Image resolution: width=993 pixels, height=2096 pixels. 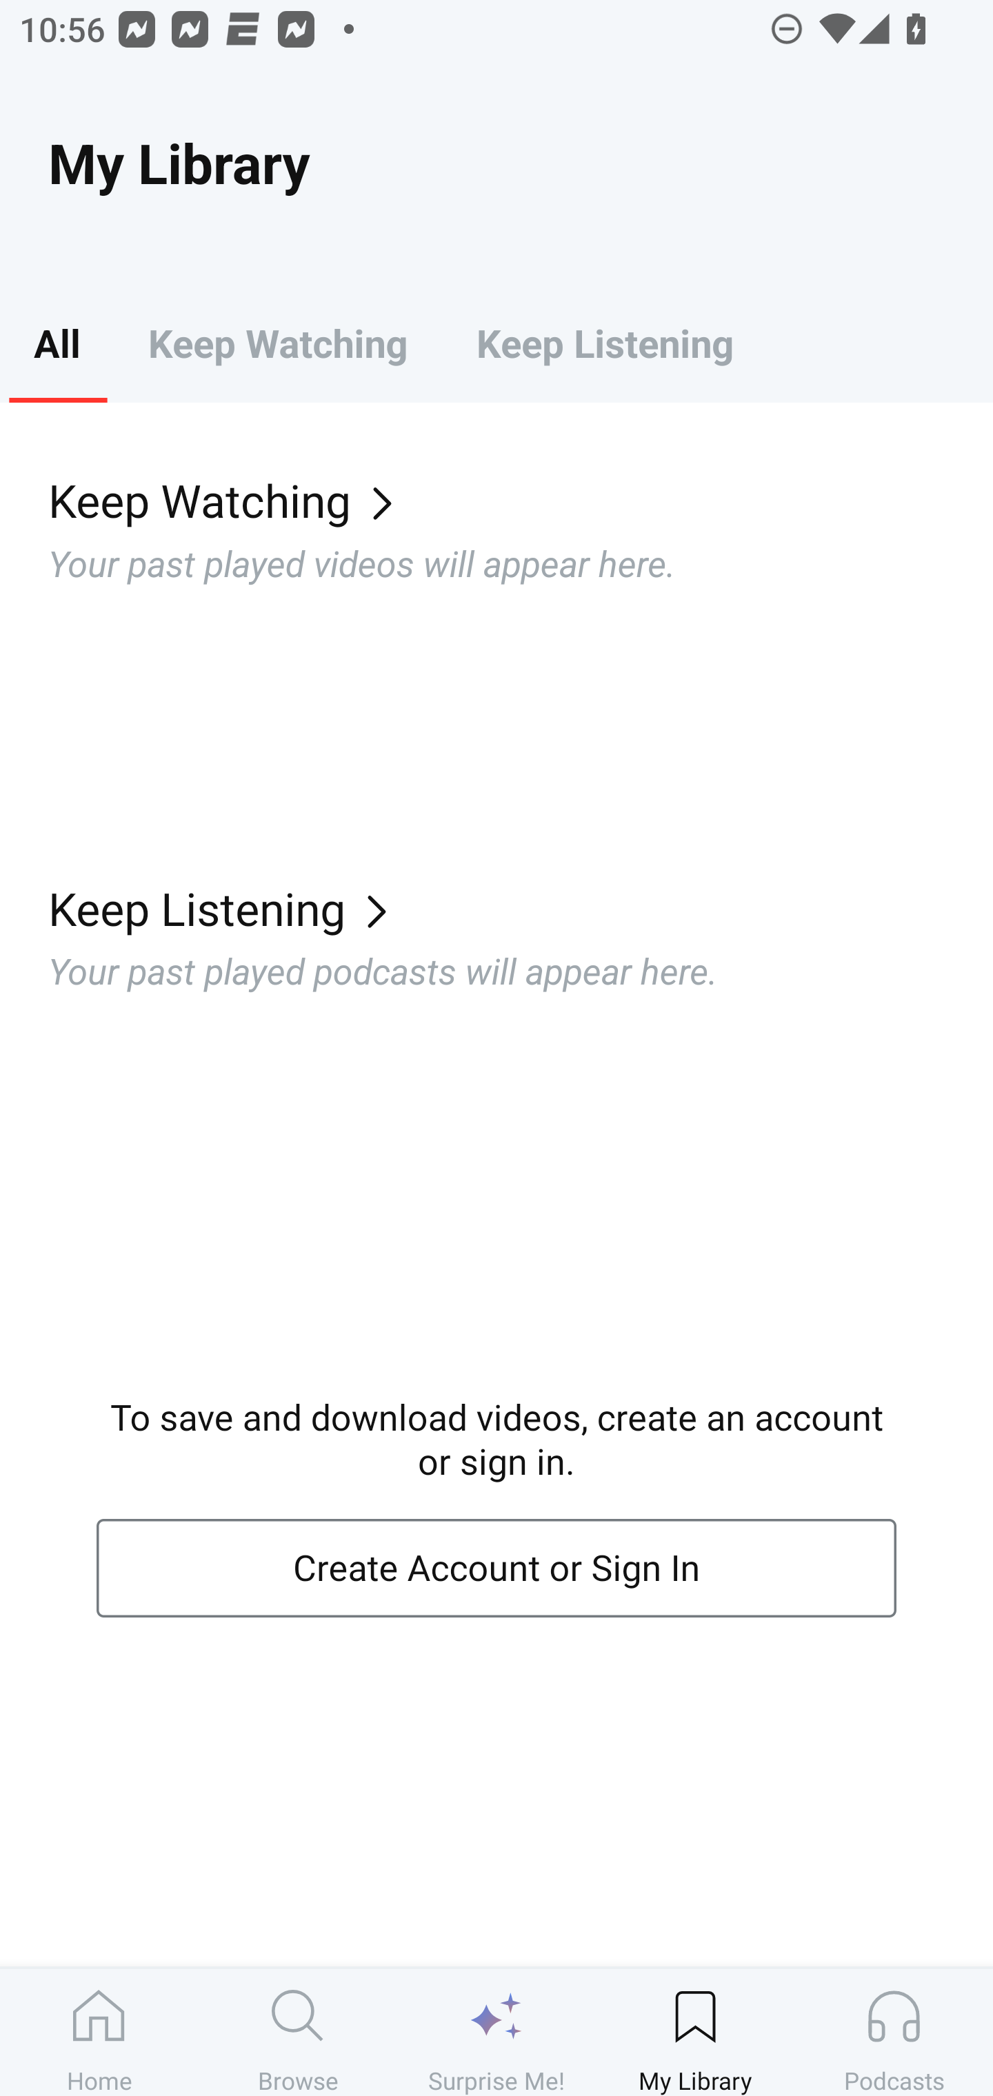 What do you see at coordinates (496, 2032) in the screenshot?
I see `Surprise Me!` at bounding box center [496, 2032].